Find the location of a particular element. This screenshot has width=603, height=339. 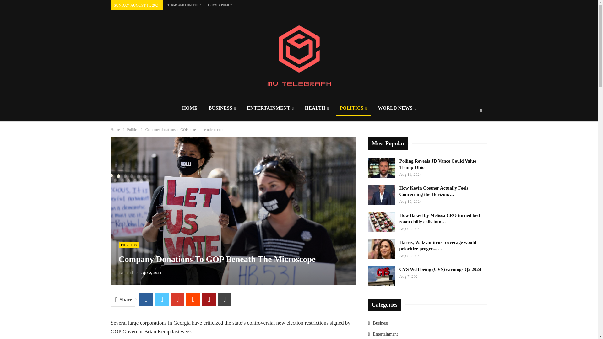

BUSINESS is located at coordinates (222, 108).